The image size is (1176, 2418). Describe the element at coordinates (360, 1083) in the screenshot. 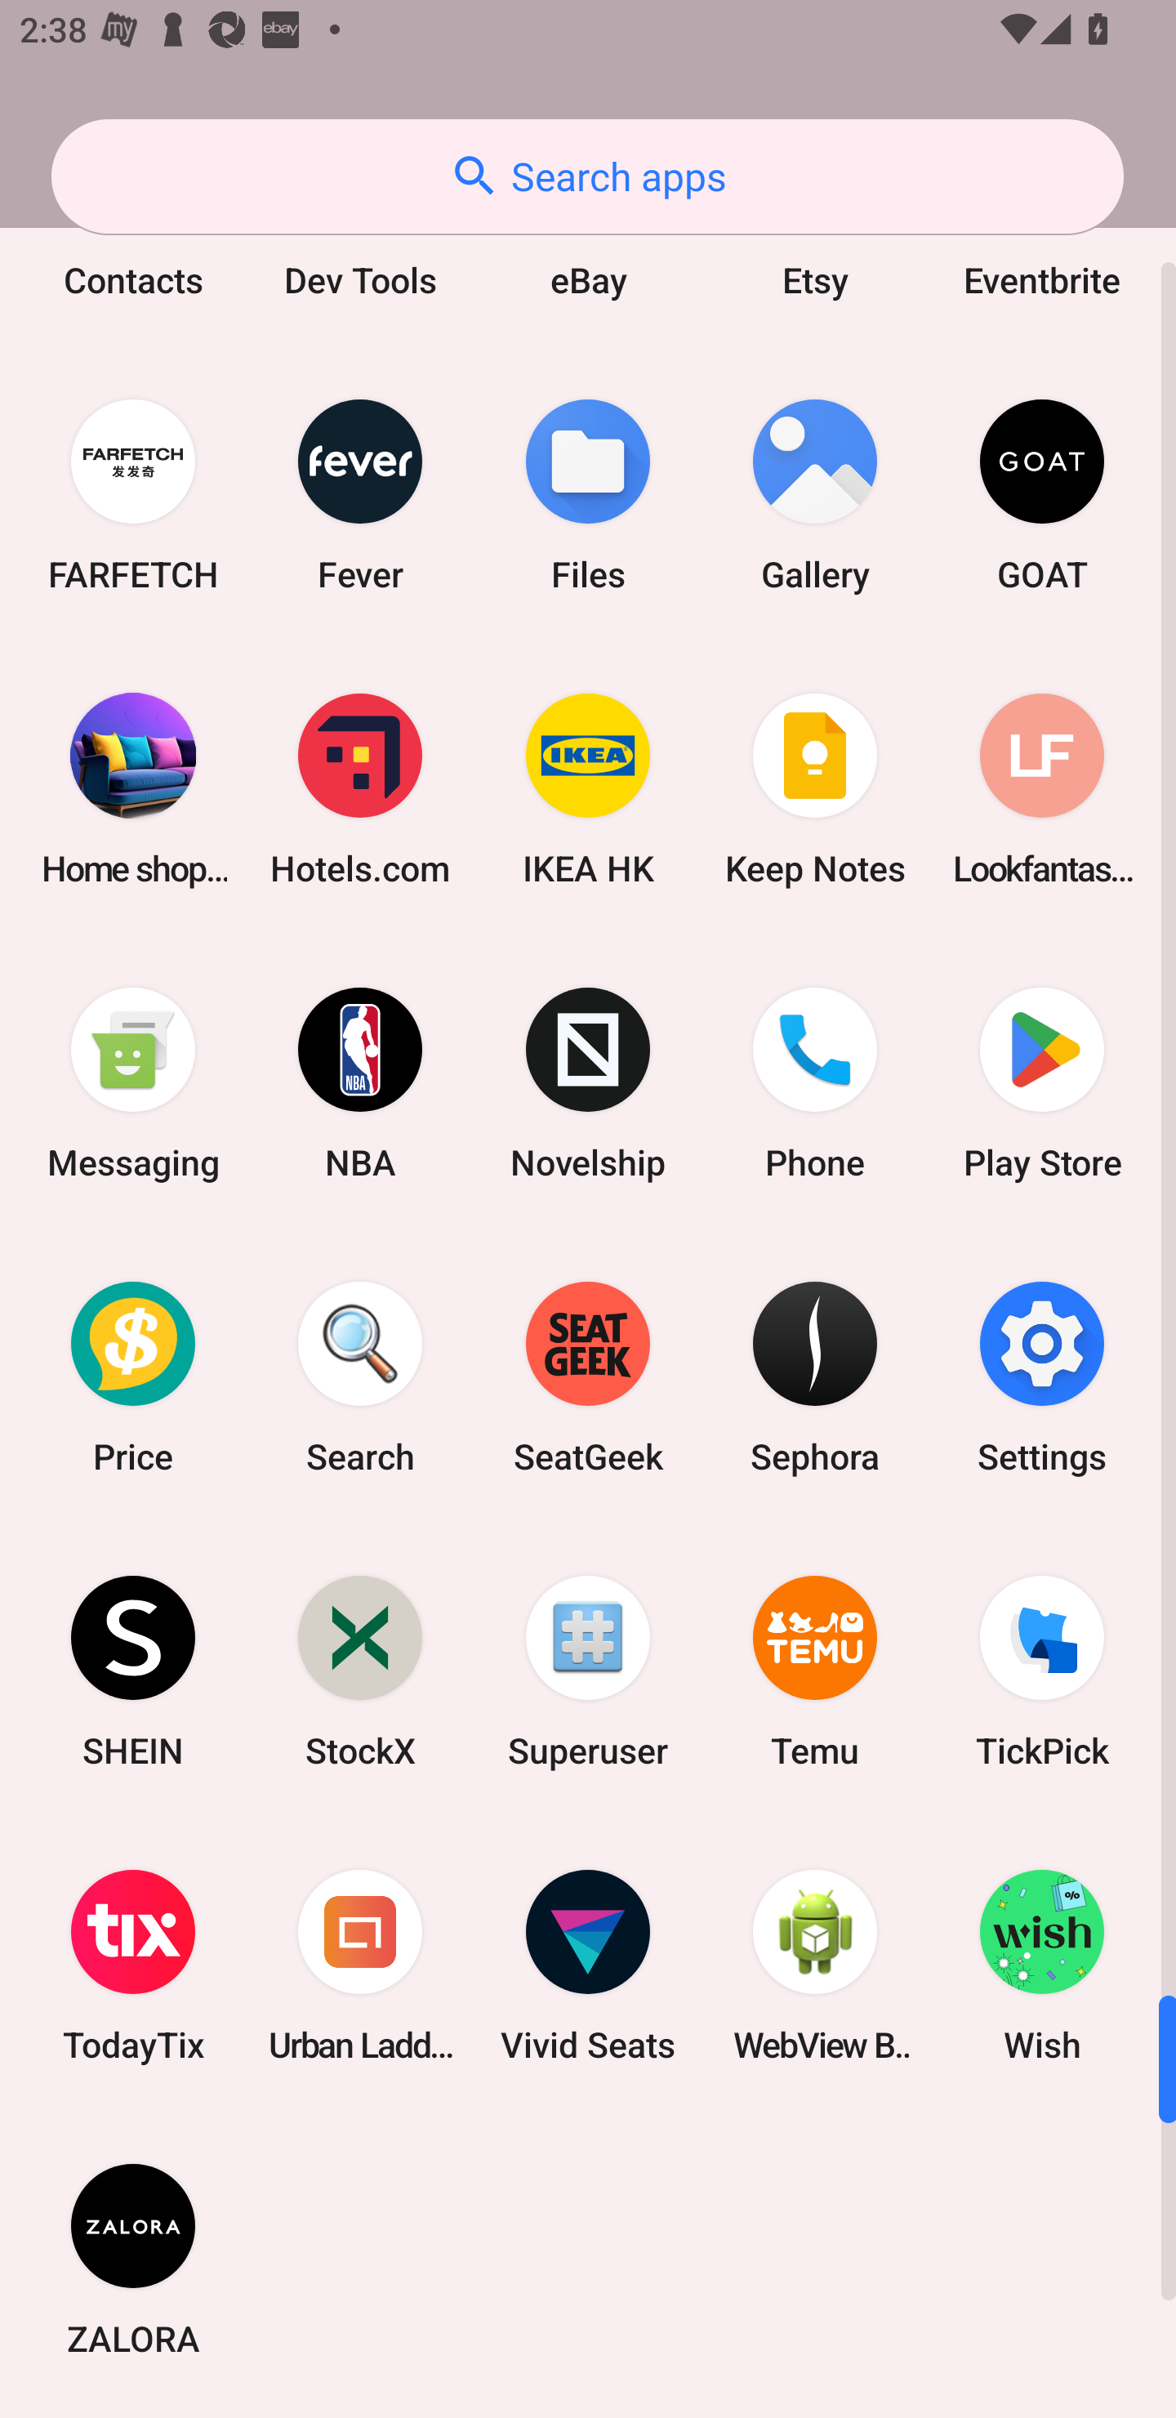

I see `NBA` at that location.